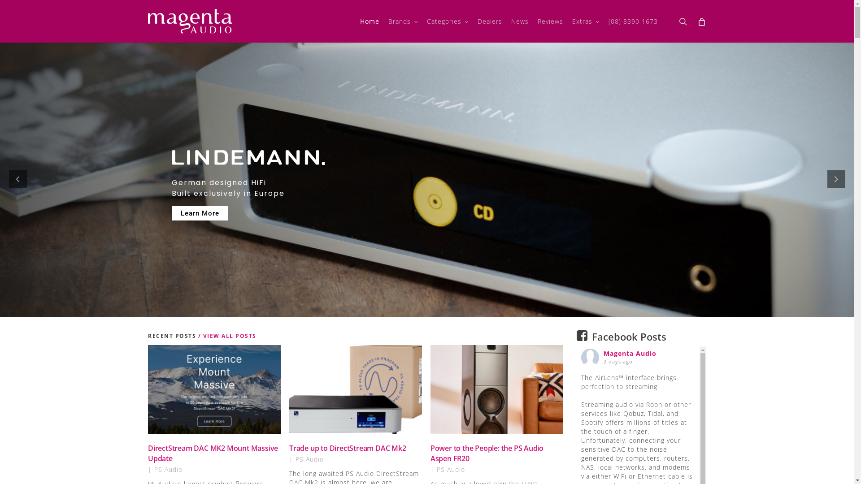 The image size is (861, 484). I want to click on Categories, so click(448, 22).